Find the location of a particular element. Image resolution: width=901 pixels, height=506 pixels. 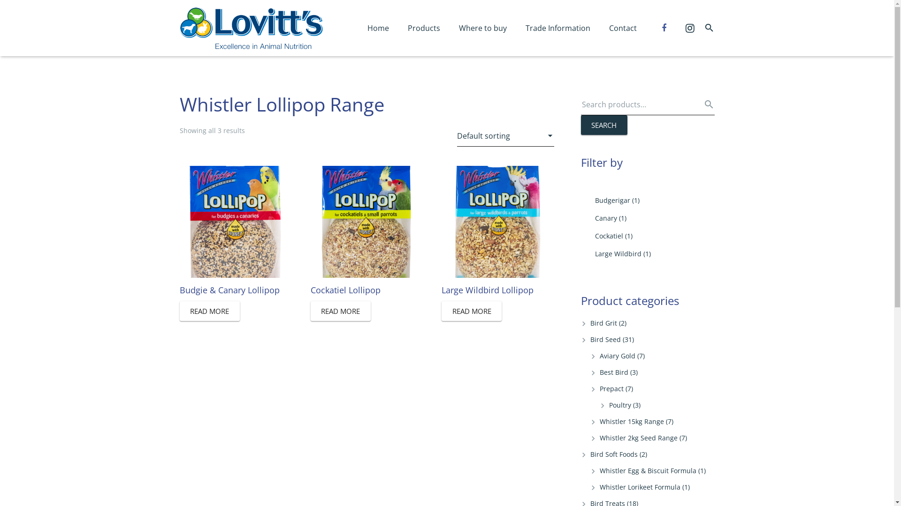

Trade Information is located at coordinates (558, 28).